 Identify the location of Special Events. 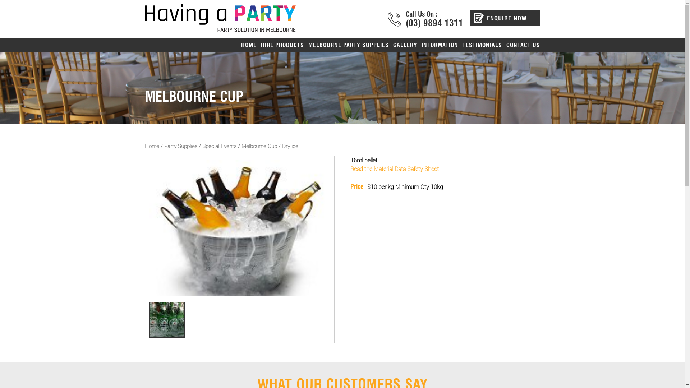
(219, 146).